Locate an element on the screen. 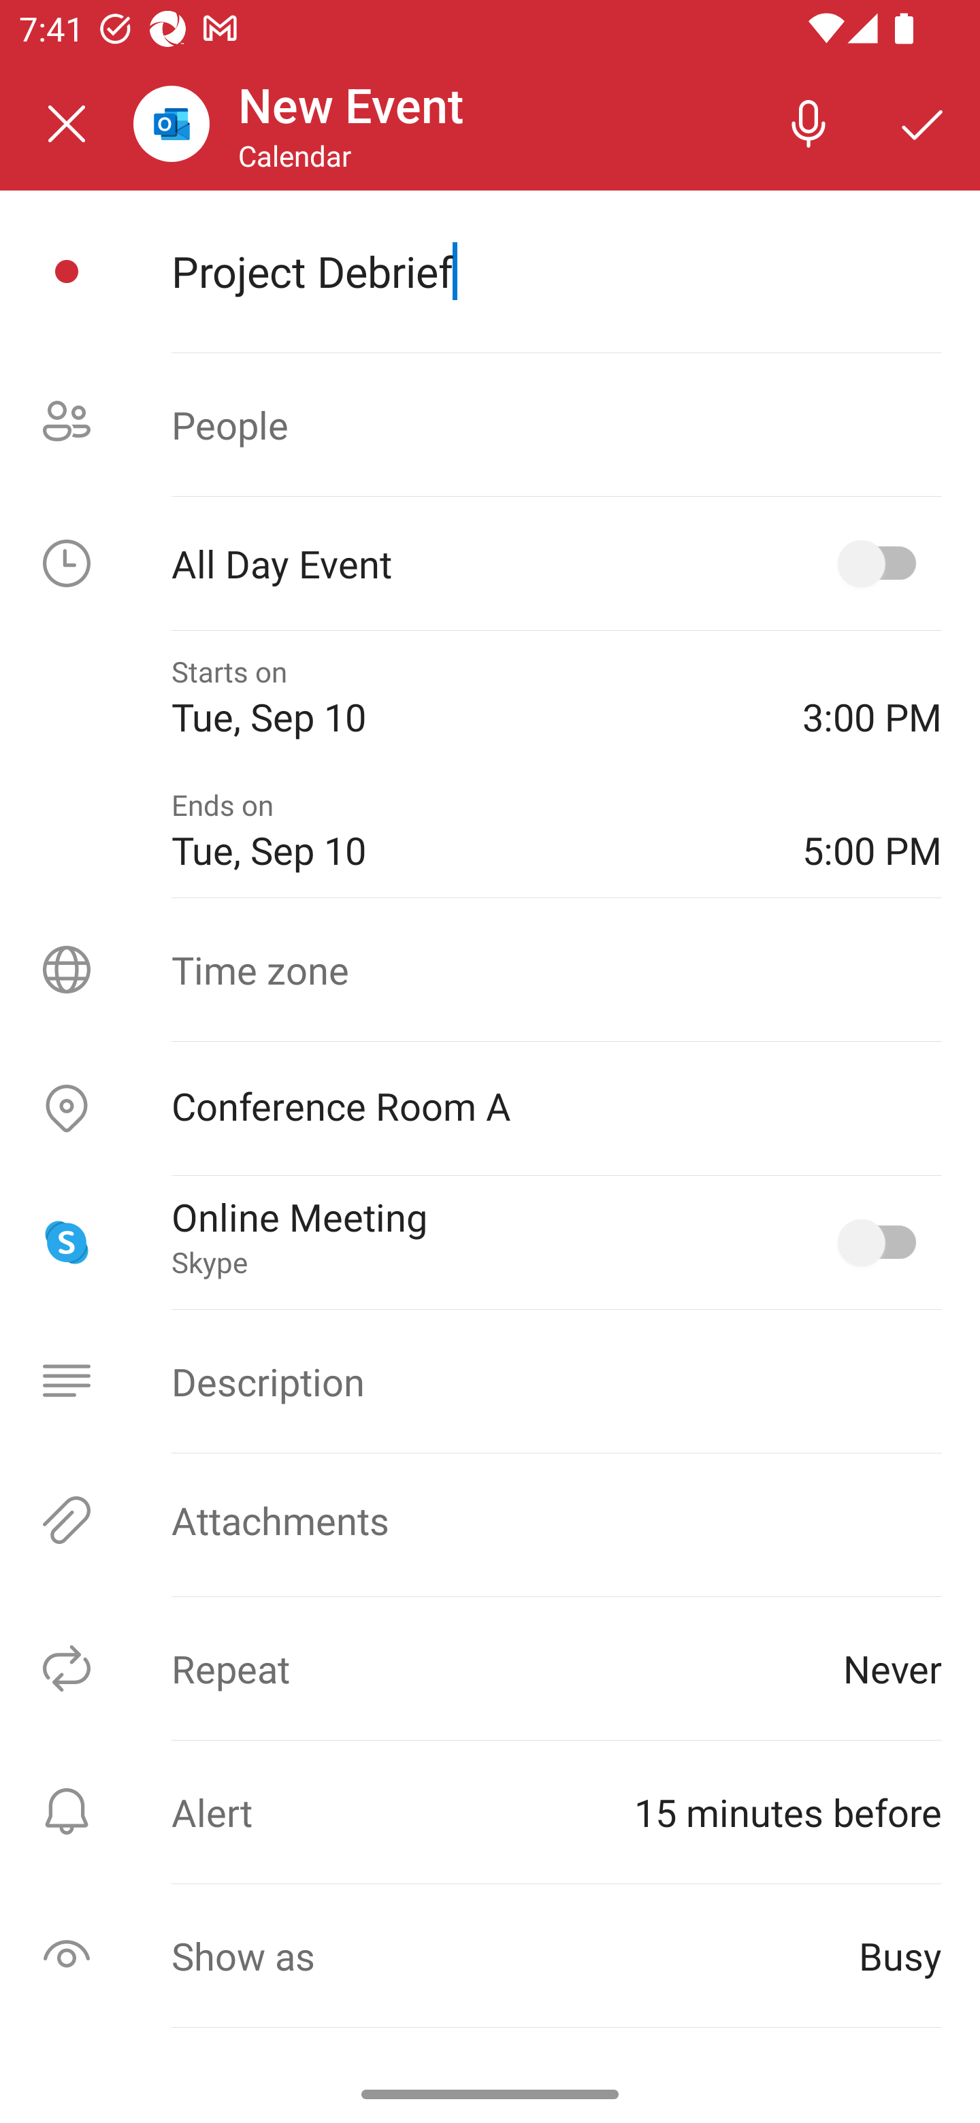 Image resolution: width=980 pixels, height=2123 pixels. Project Debrief is located at coordinates (556, 271).